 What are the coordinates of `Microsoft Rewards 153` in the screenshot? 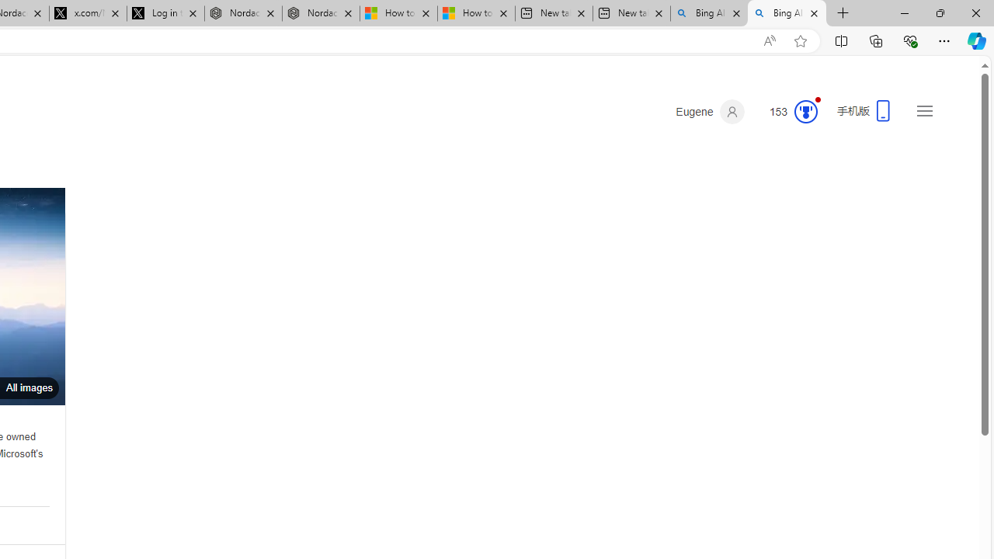 It's located at (787, 112).